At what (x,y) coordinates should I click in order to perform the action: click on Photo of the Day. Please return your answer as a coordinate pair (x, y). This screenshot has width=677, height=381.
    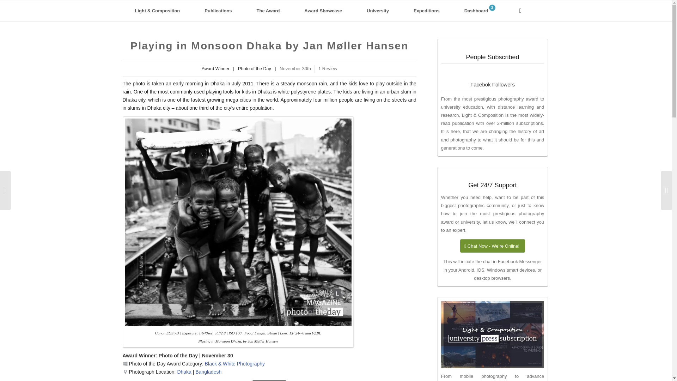
    Looking at the image, I should click on (178, 356).